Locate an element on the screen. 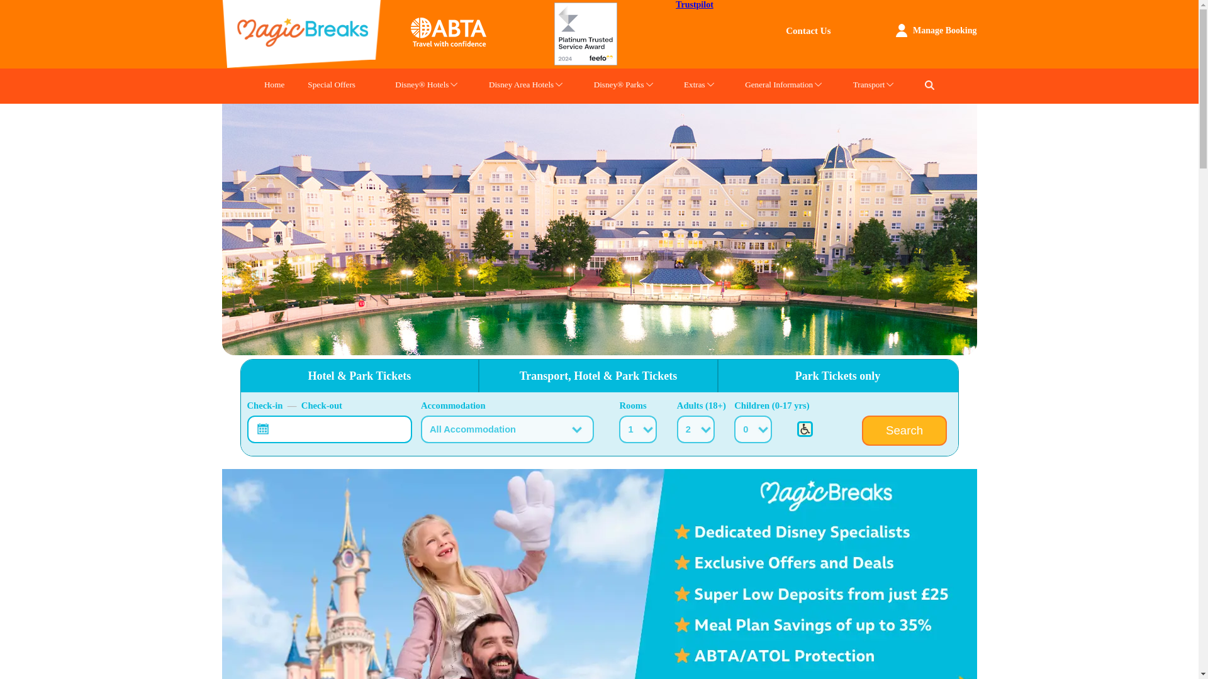 This screenshot has width=1208, height=679. Special Offers is located at coordinates (331, 86).